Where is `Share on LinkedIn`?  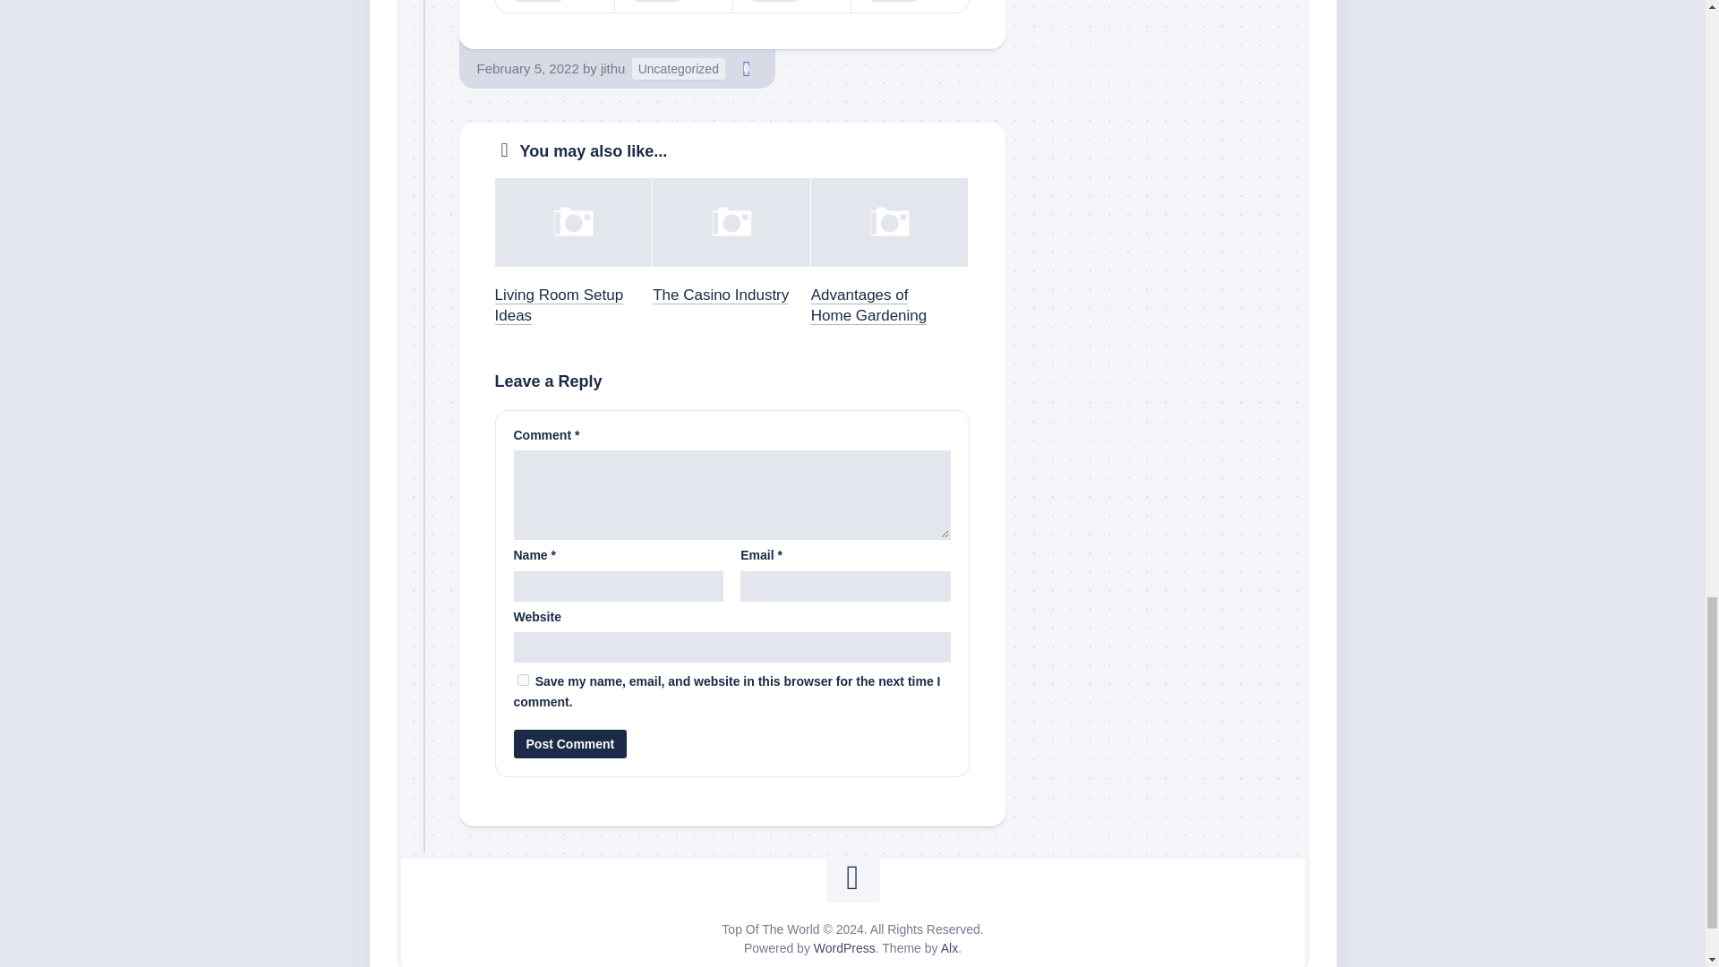
Share on LinkedIn is located at coordinates (910, 6).